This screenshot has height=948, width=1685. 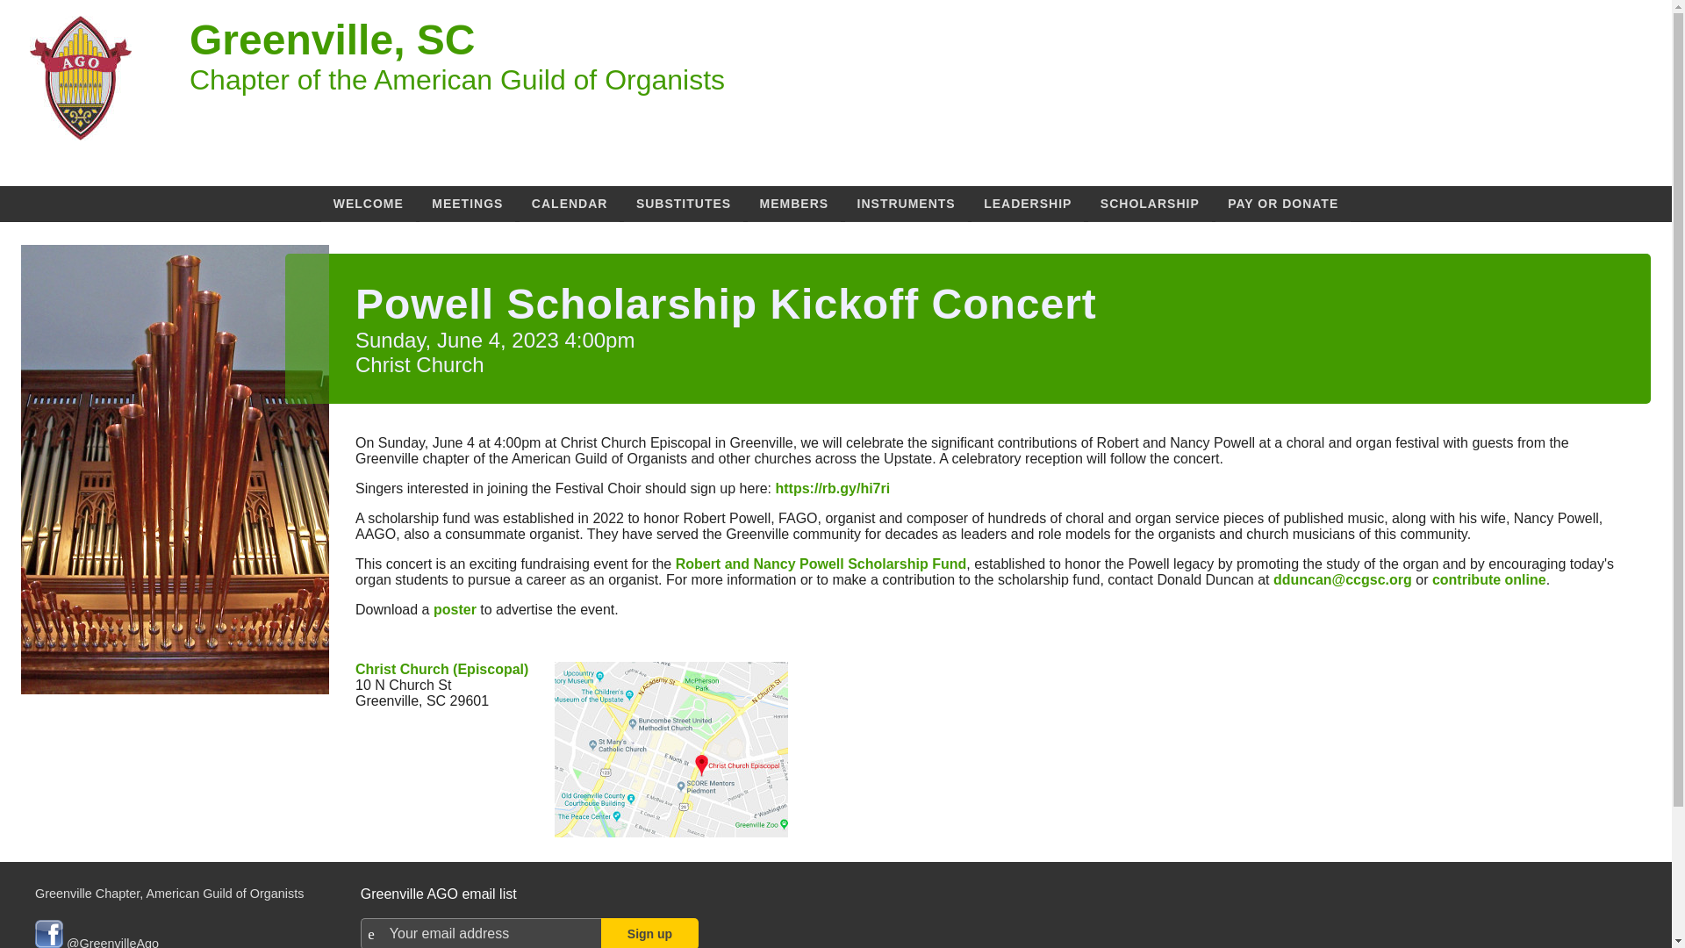 I want to click on SUBSTITUTES, so click(x=683, y=203).